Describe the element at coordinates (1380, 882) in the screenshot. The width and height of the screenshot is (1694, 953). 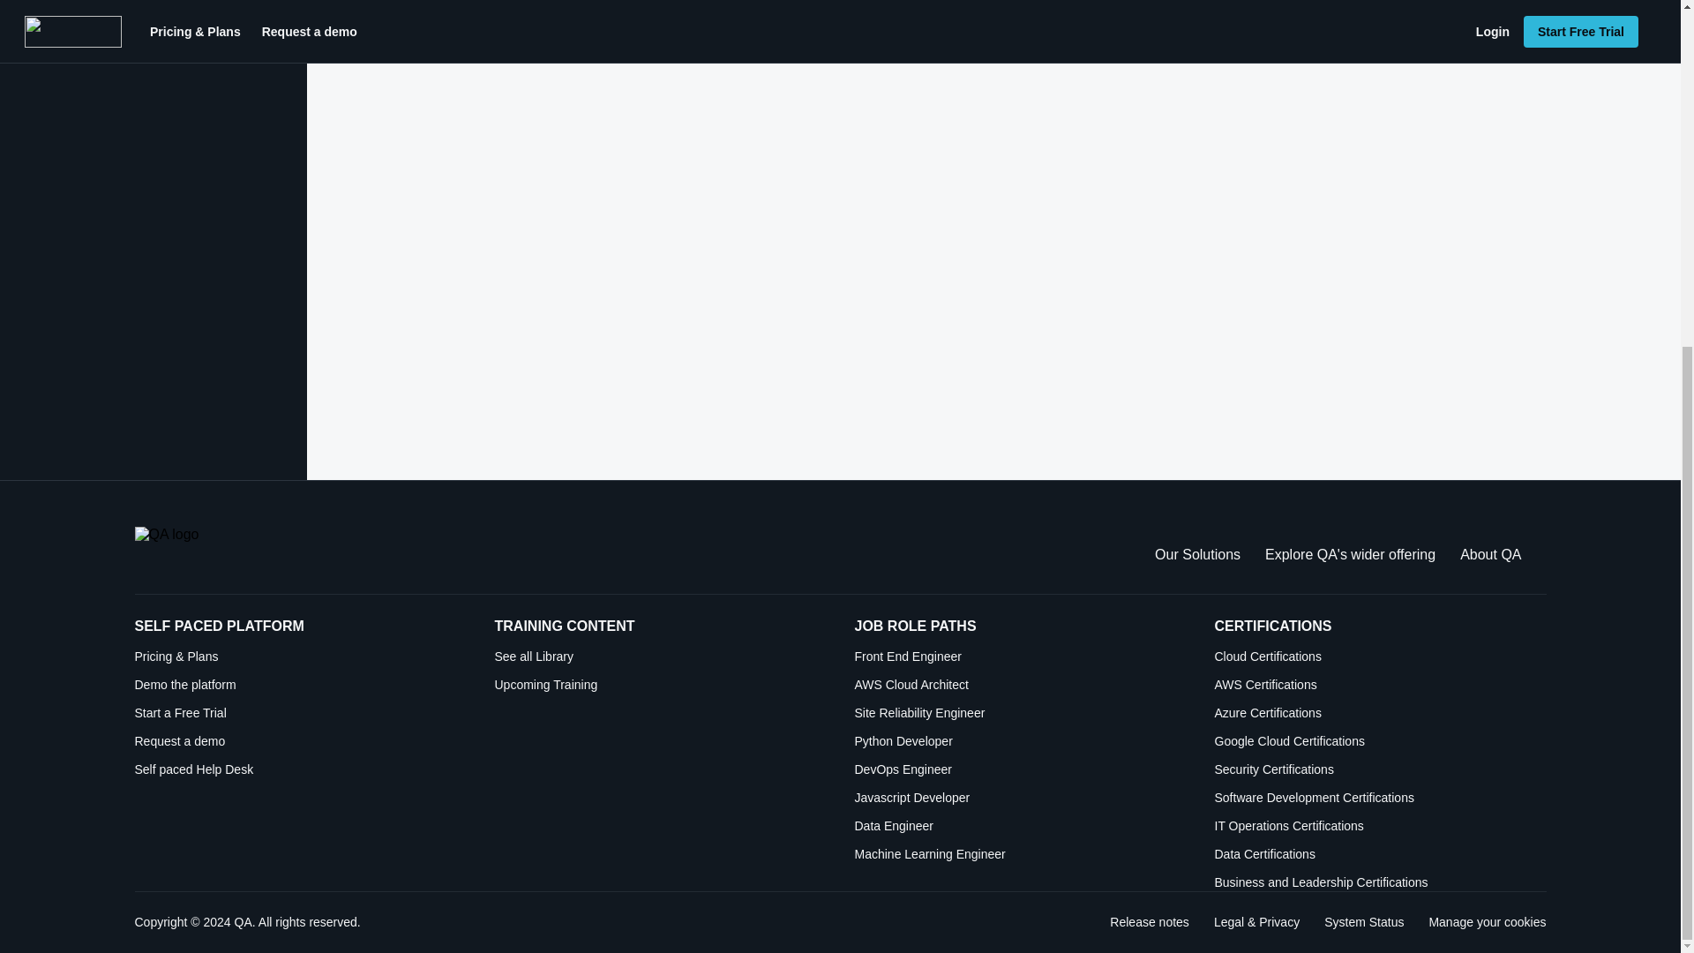
I see `Business and Leadership Certifications` at that location.